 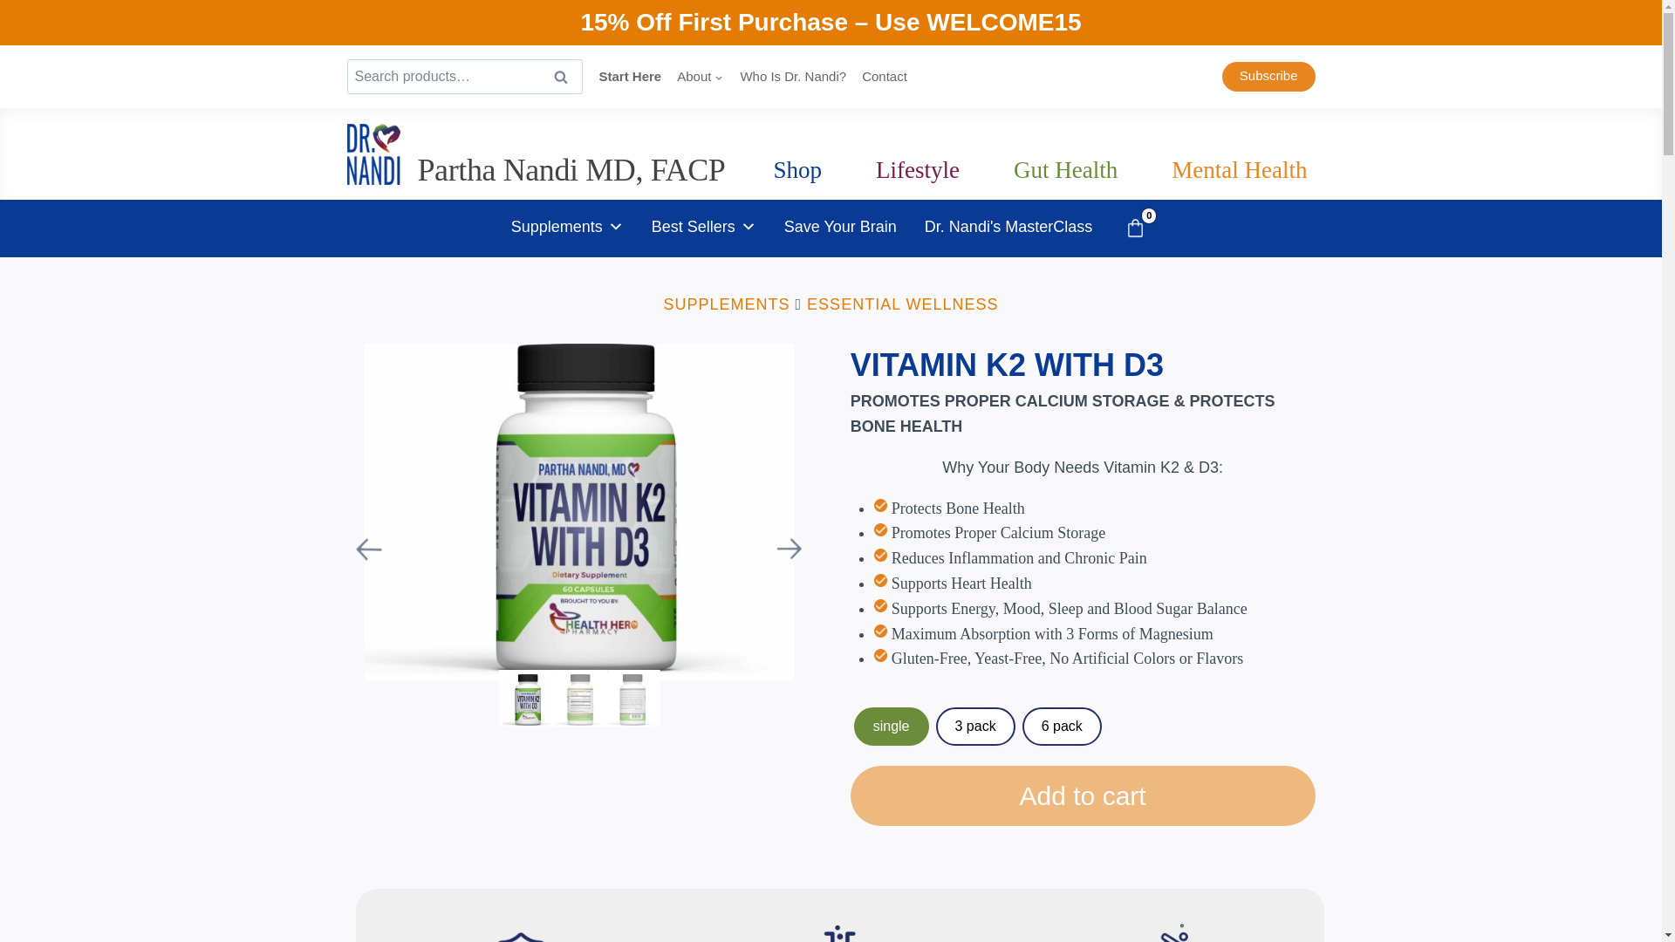 What do you see at coordinates (797, 170) in the screenshot?
I see `Shop` at bounding box center [797, 170].